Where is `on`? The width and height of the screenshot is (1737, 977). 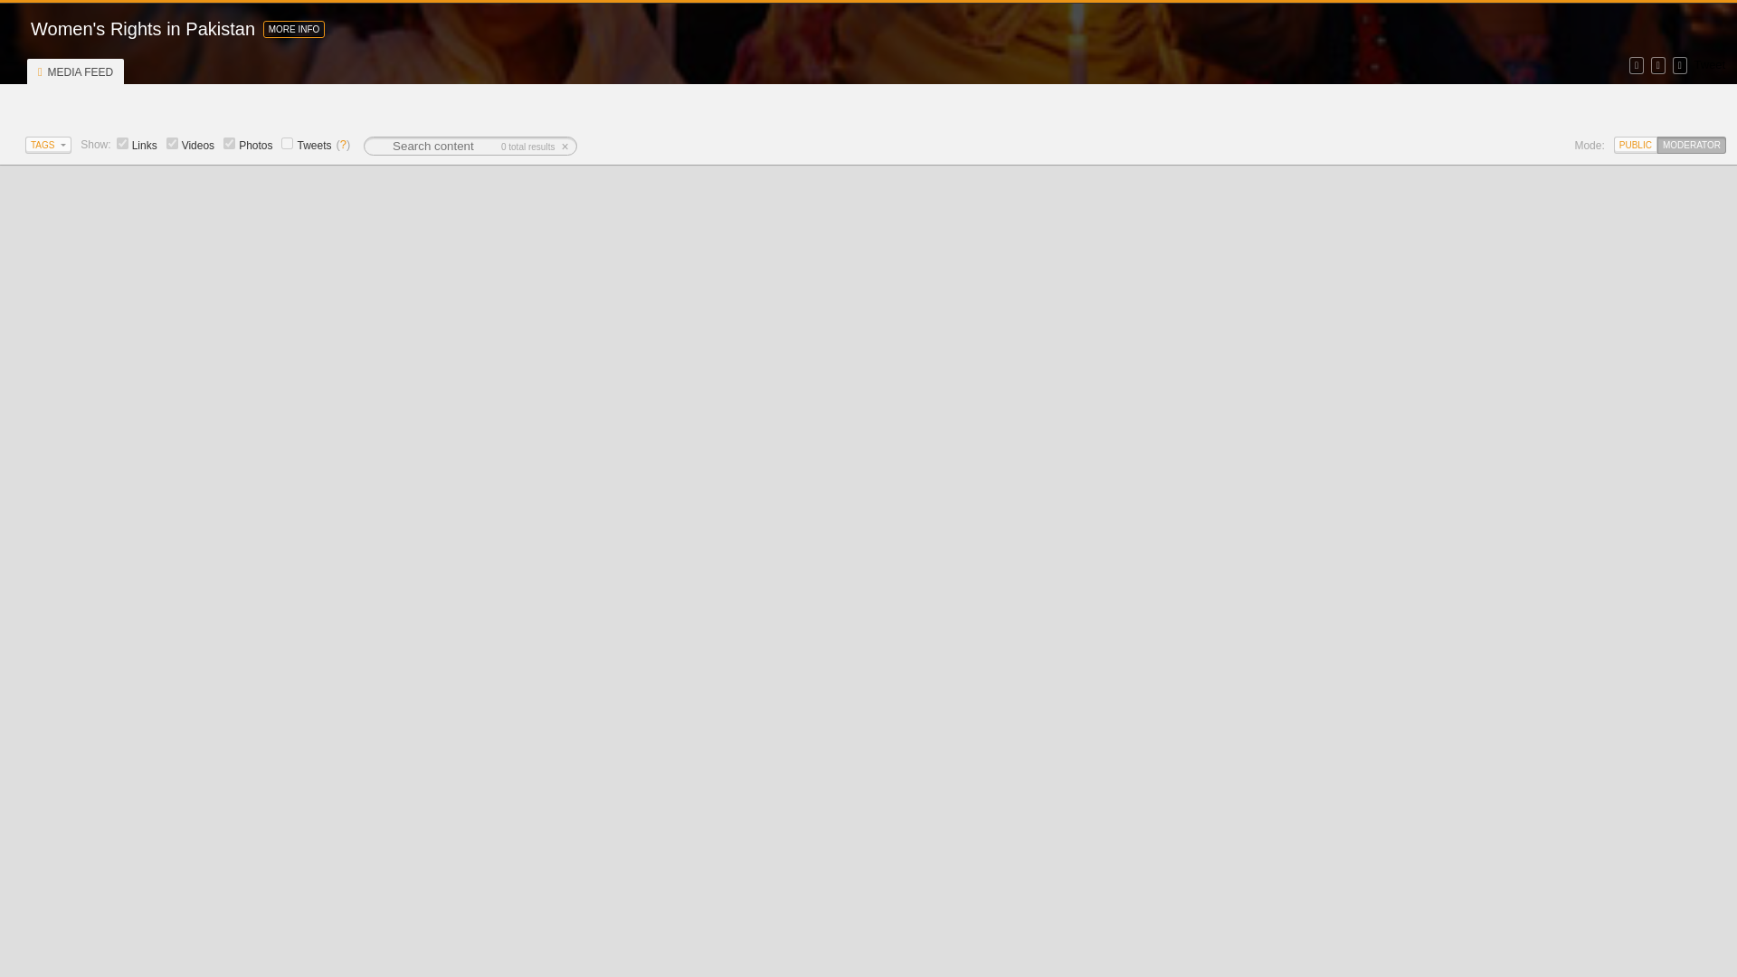
on is located at coordinates (229, 143).